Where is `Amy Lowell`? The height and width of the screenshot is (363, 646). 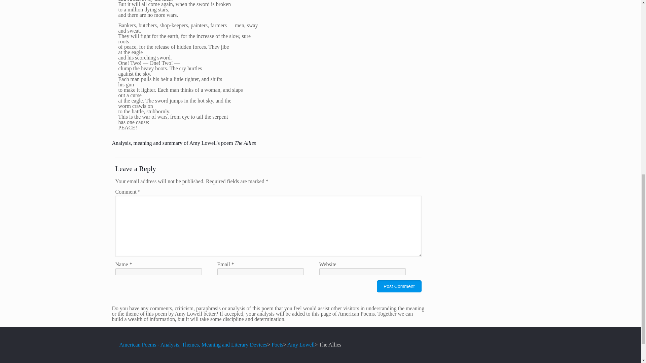
Amy Lowell is located at coordinates (301, 345).